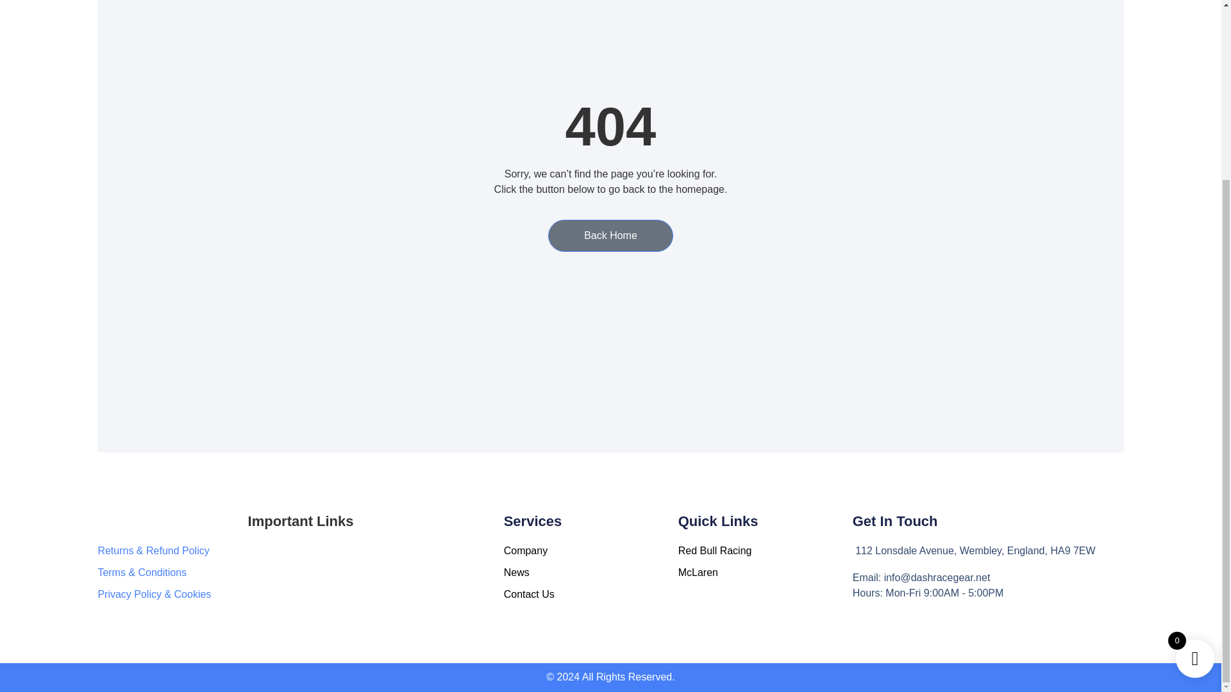 This screenshot has width=1231, height=692. What do you see at coordinates (766, 573) in the screenshot?
I see `McLaren` at bounding box center [766, 573].